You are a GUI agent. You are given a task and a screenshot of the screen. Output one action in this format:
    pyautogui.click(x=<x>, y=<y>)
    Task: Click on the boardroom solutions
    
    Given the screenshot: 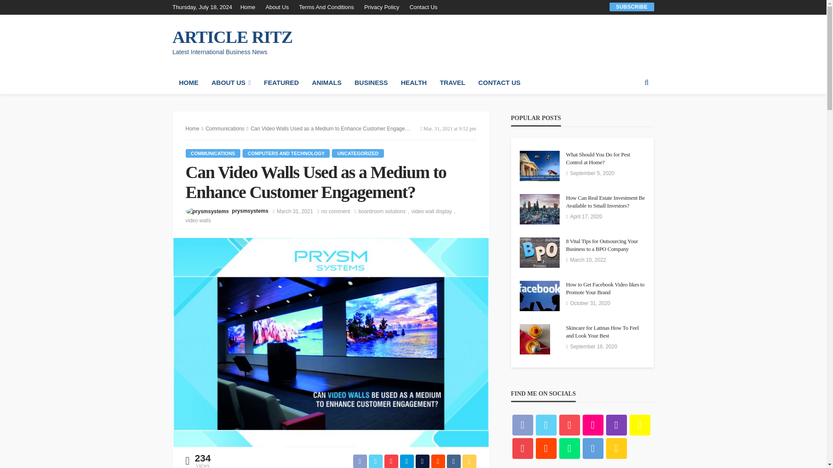 What is the action you would take?
    pyautogui.click(x=384, y=211)
    